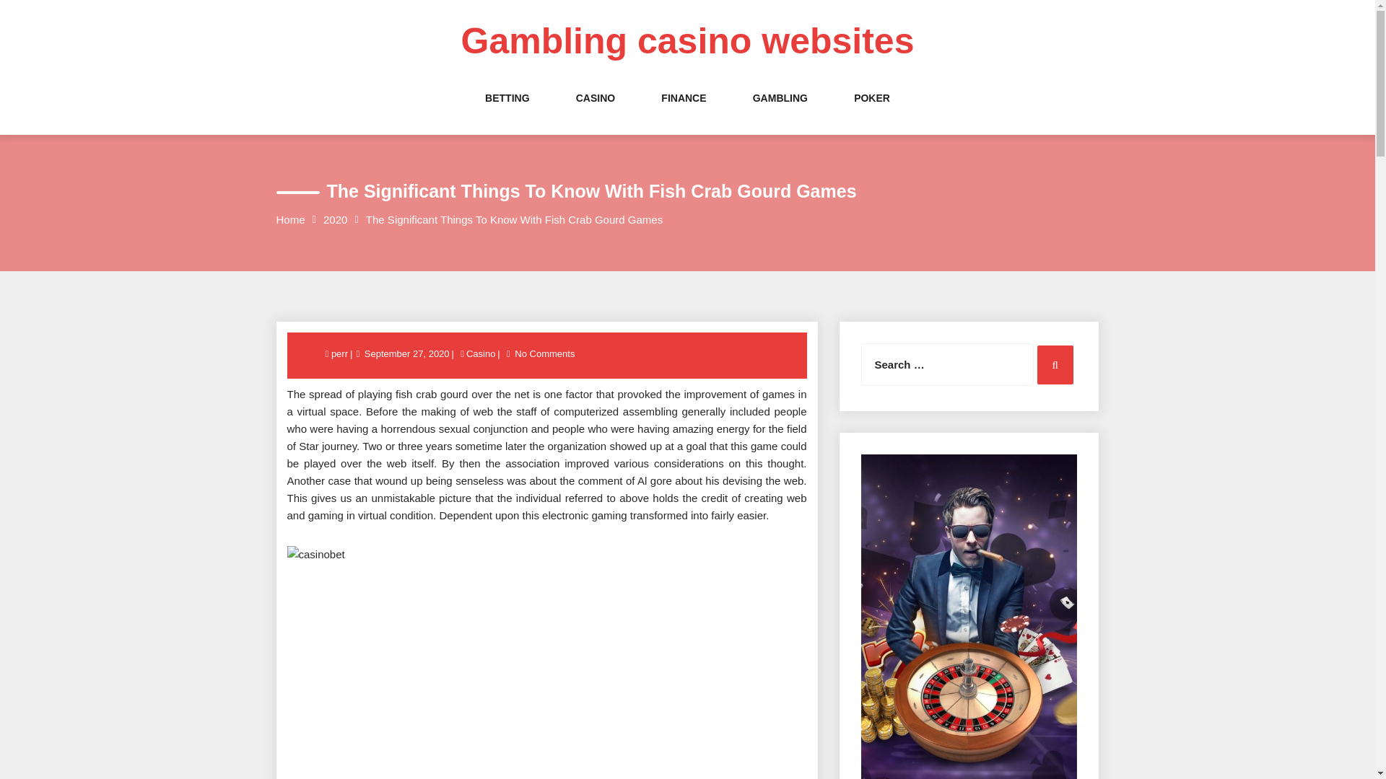 This screenshot has height=779, width=1386. Describe the element at coordinates (481, 353) in the screenshot. I see `Casino` at that location.